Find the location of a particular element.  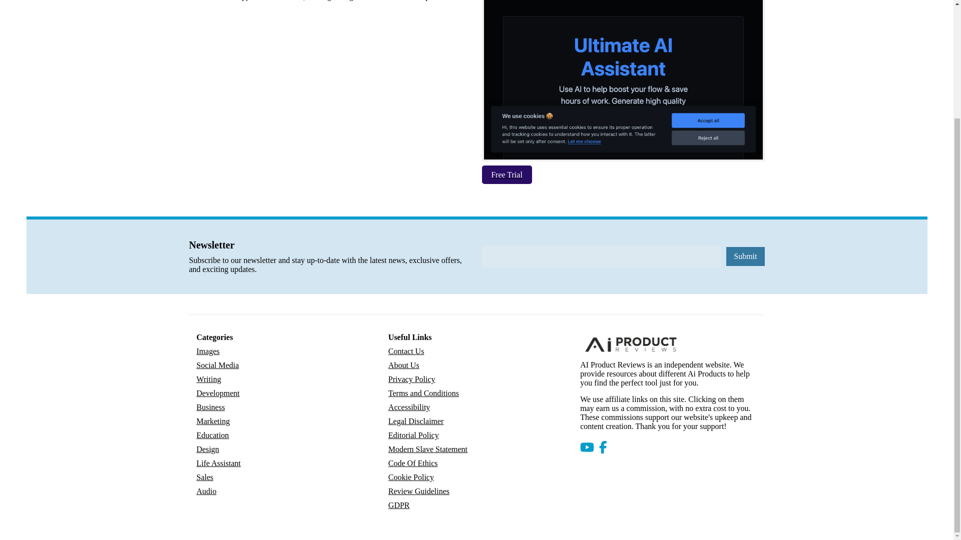

Social Media is located at coordinates (217, 365).